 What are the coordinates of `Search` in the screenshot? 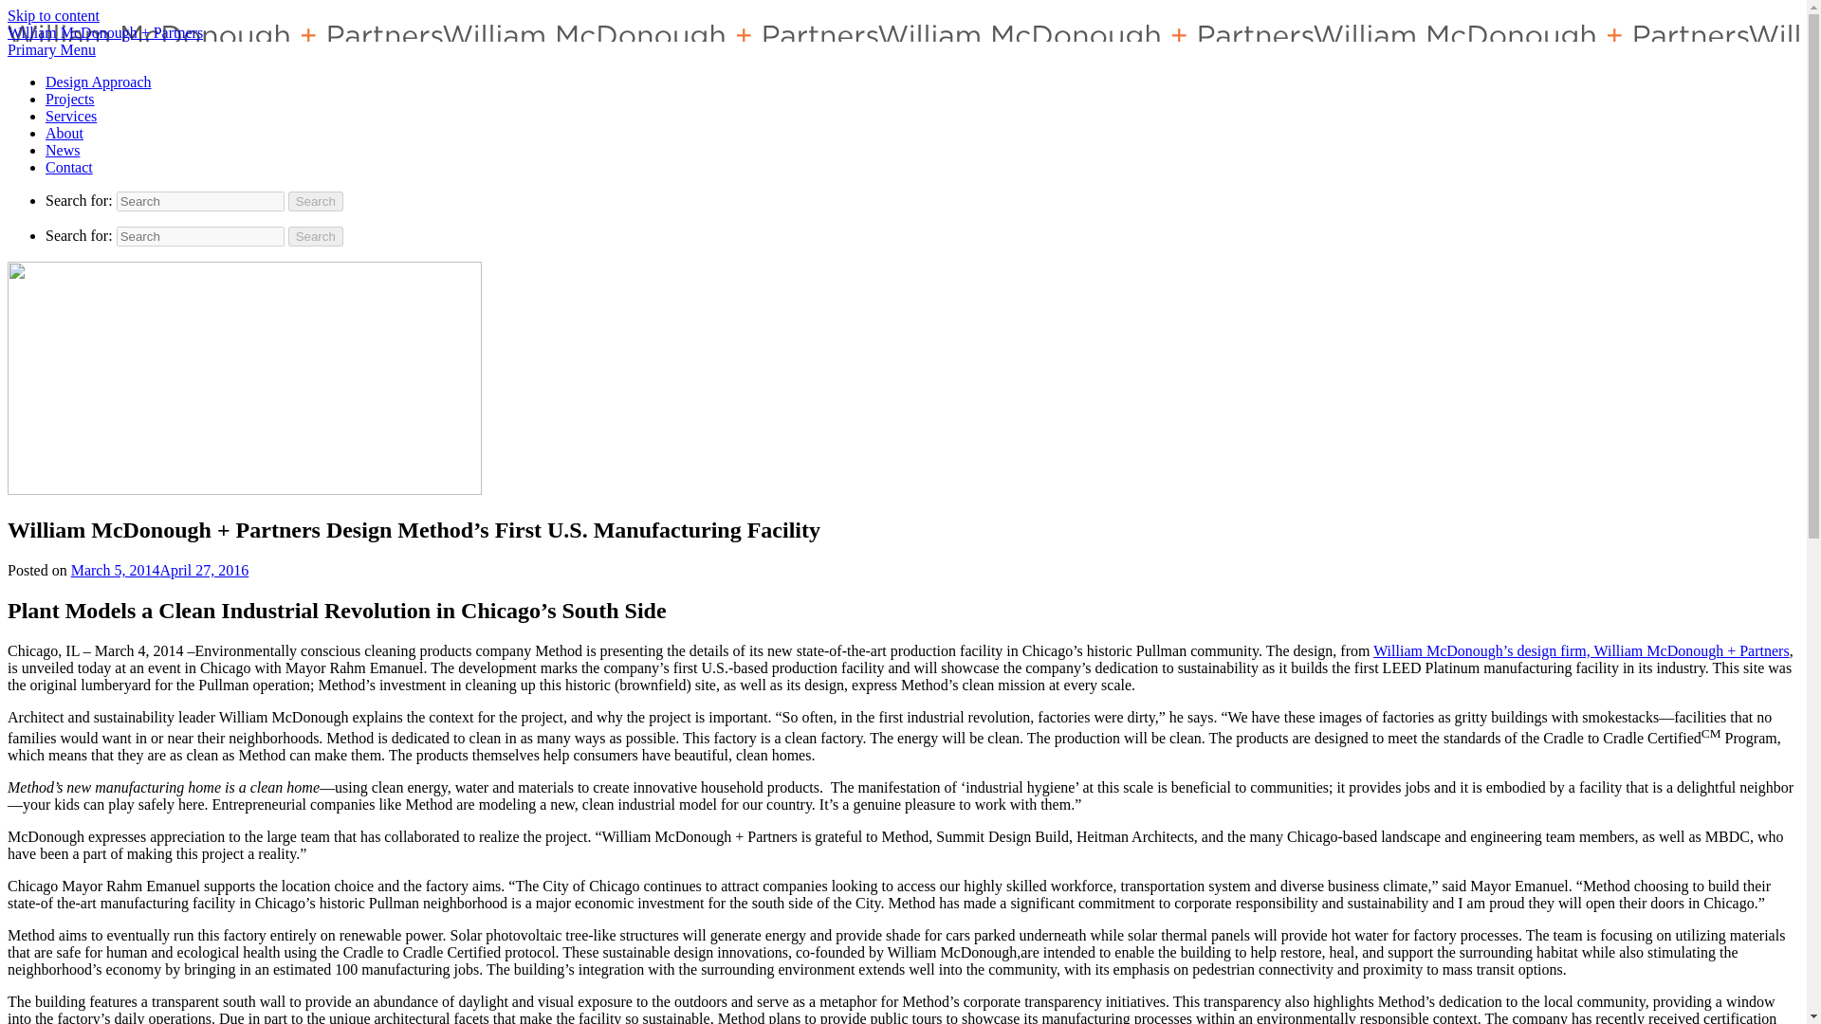 It's located at (315, 236).